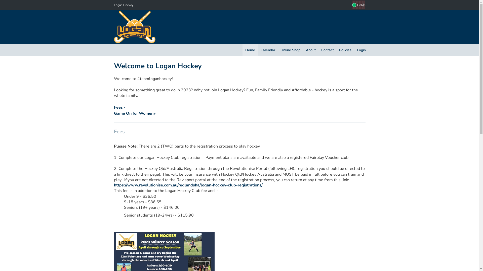  What do you see at coordinates (328, 50) in the screenshot?
I see `Contact` at bounding box center [328, 50].